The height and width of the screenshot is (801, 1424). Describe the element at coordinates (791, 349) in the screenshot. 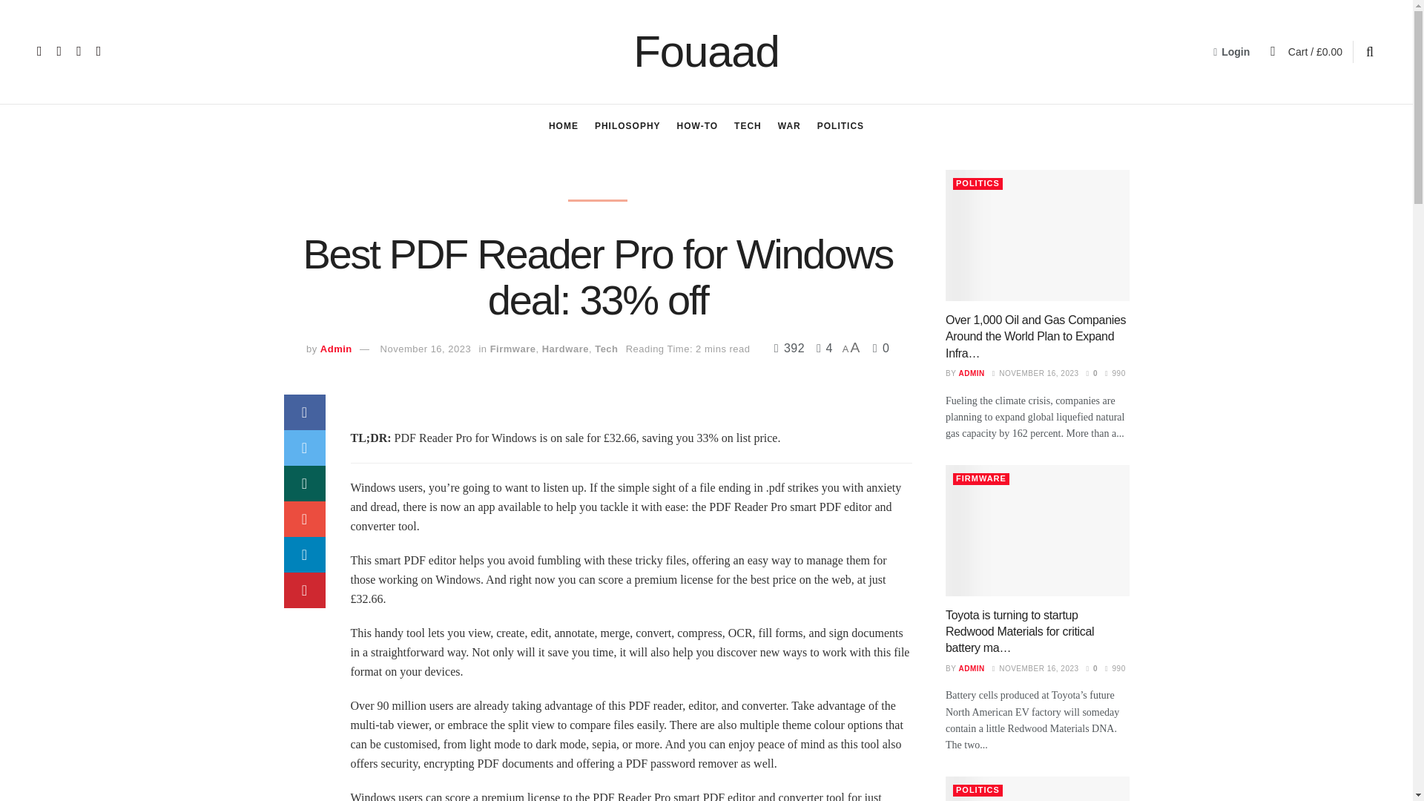

I see `392` at that location.